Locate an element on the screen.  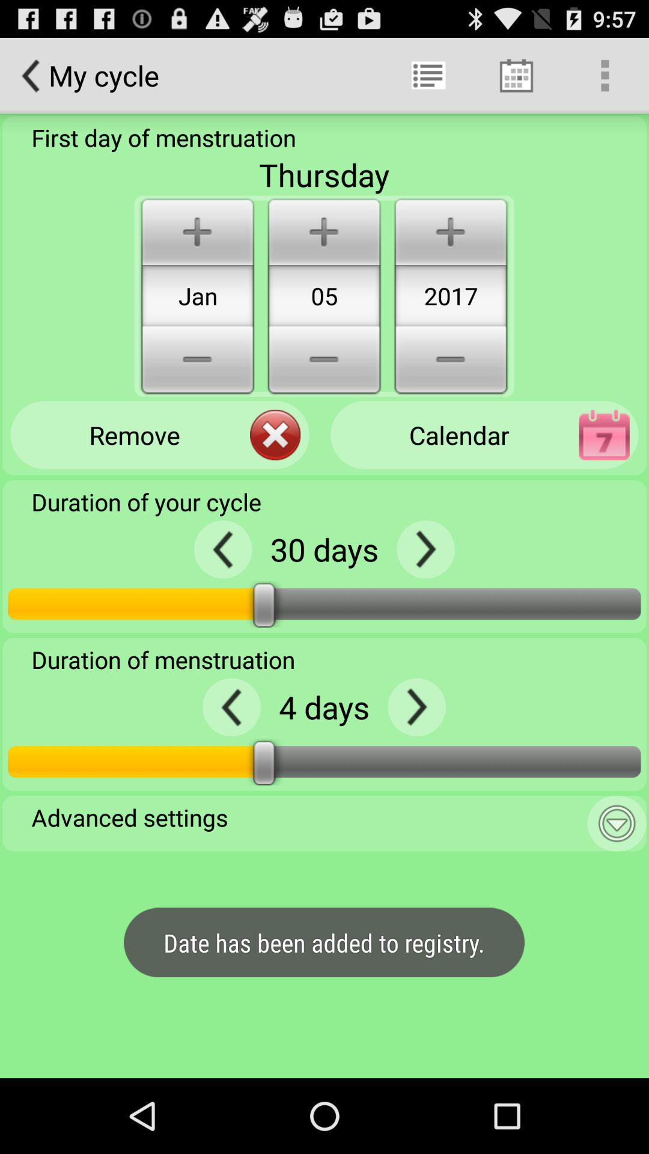
go to next is located at coordinates (425, 549).